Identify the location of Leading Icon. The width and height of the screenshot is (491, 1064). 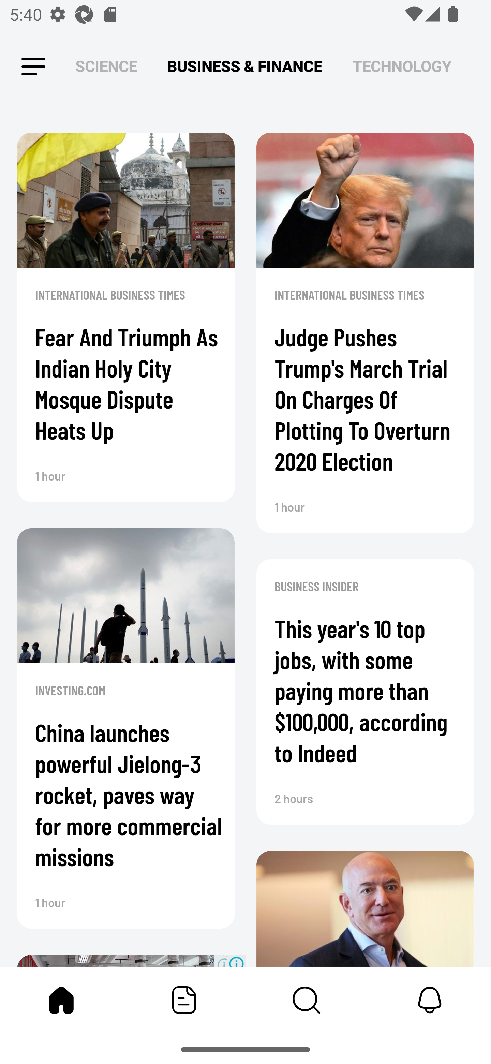
(33, 67).